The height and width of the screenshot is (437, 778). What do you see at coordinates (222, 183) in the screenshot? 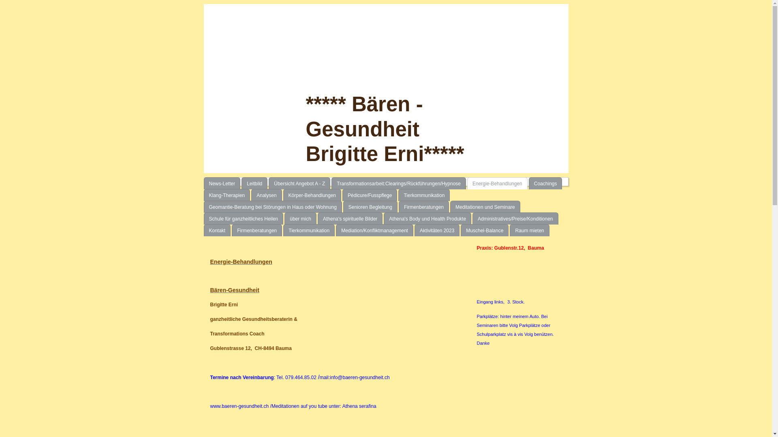
I see `News-Letter` at bounding box center [222, 183].